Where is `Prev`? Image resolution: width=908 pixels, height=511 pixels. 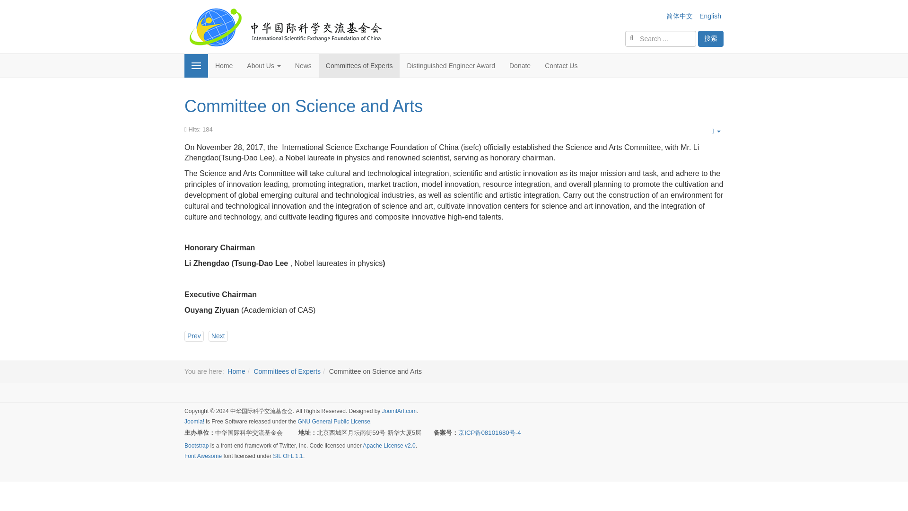 Prev is located at coordinates (194, 336).